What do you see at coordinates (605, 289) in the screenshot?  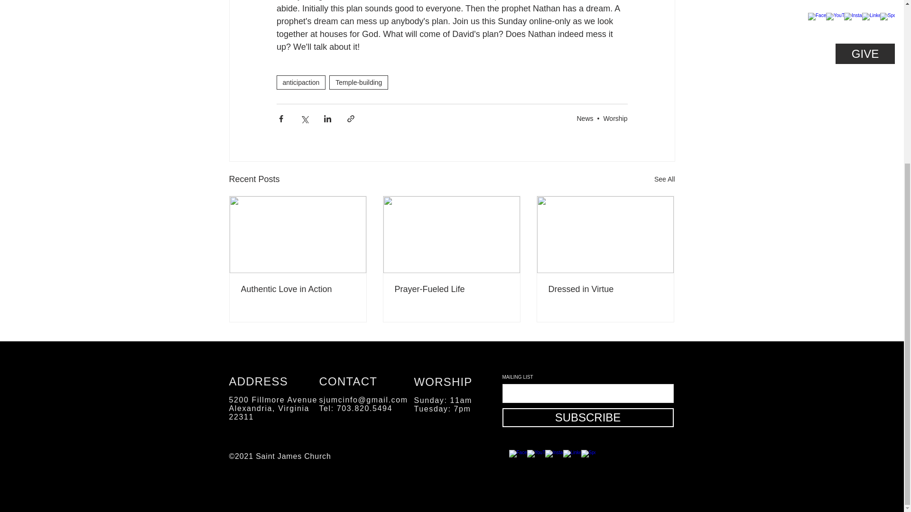 I see `Dressed in Virtue` at bounding box center [605, 289].